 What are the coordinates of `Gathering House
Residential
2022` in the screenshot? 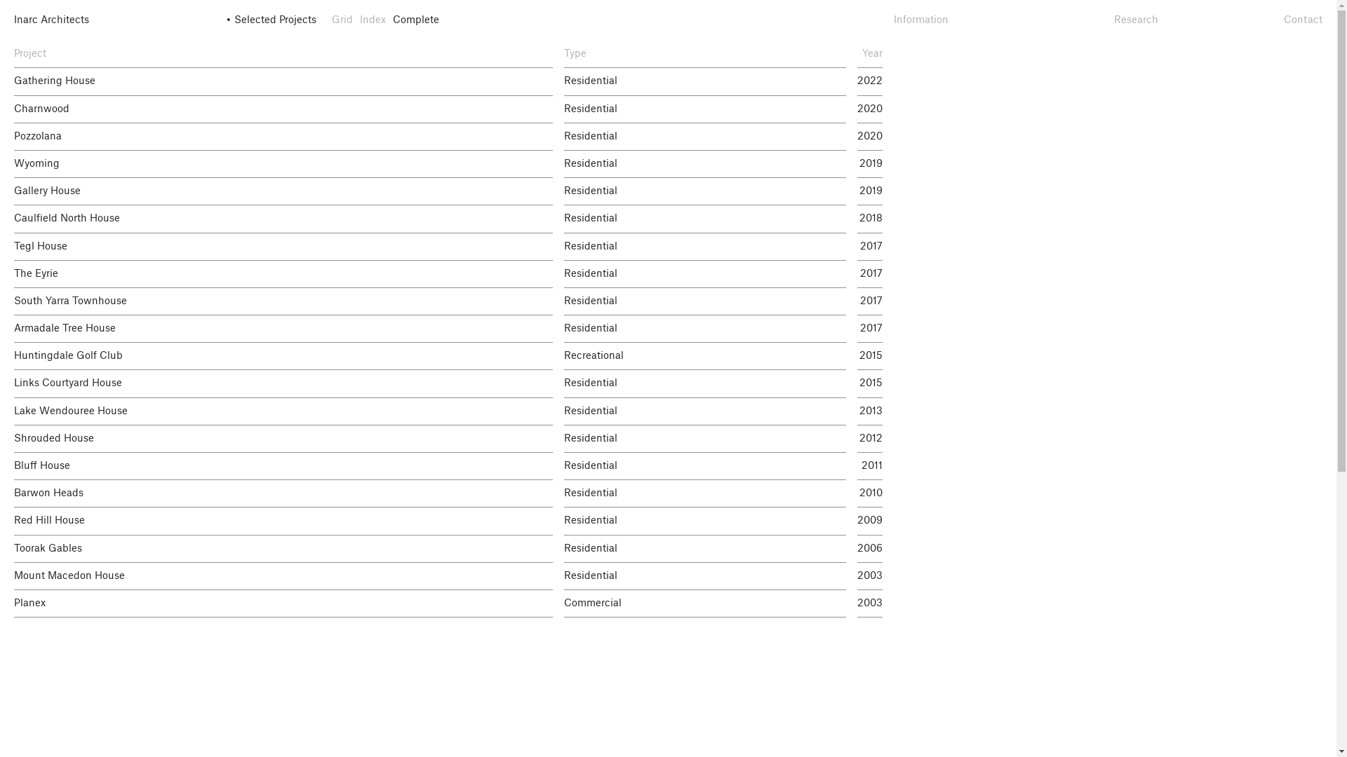 It's located at (668, 81).